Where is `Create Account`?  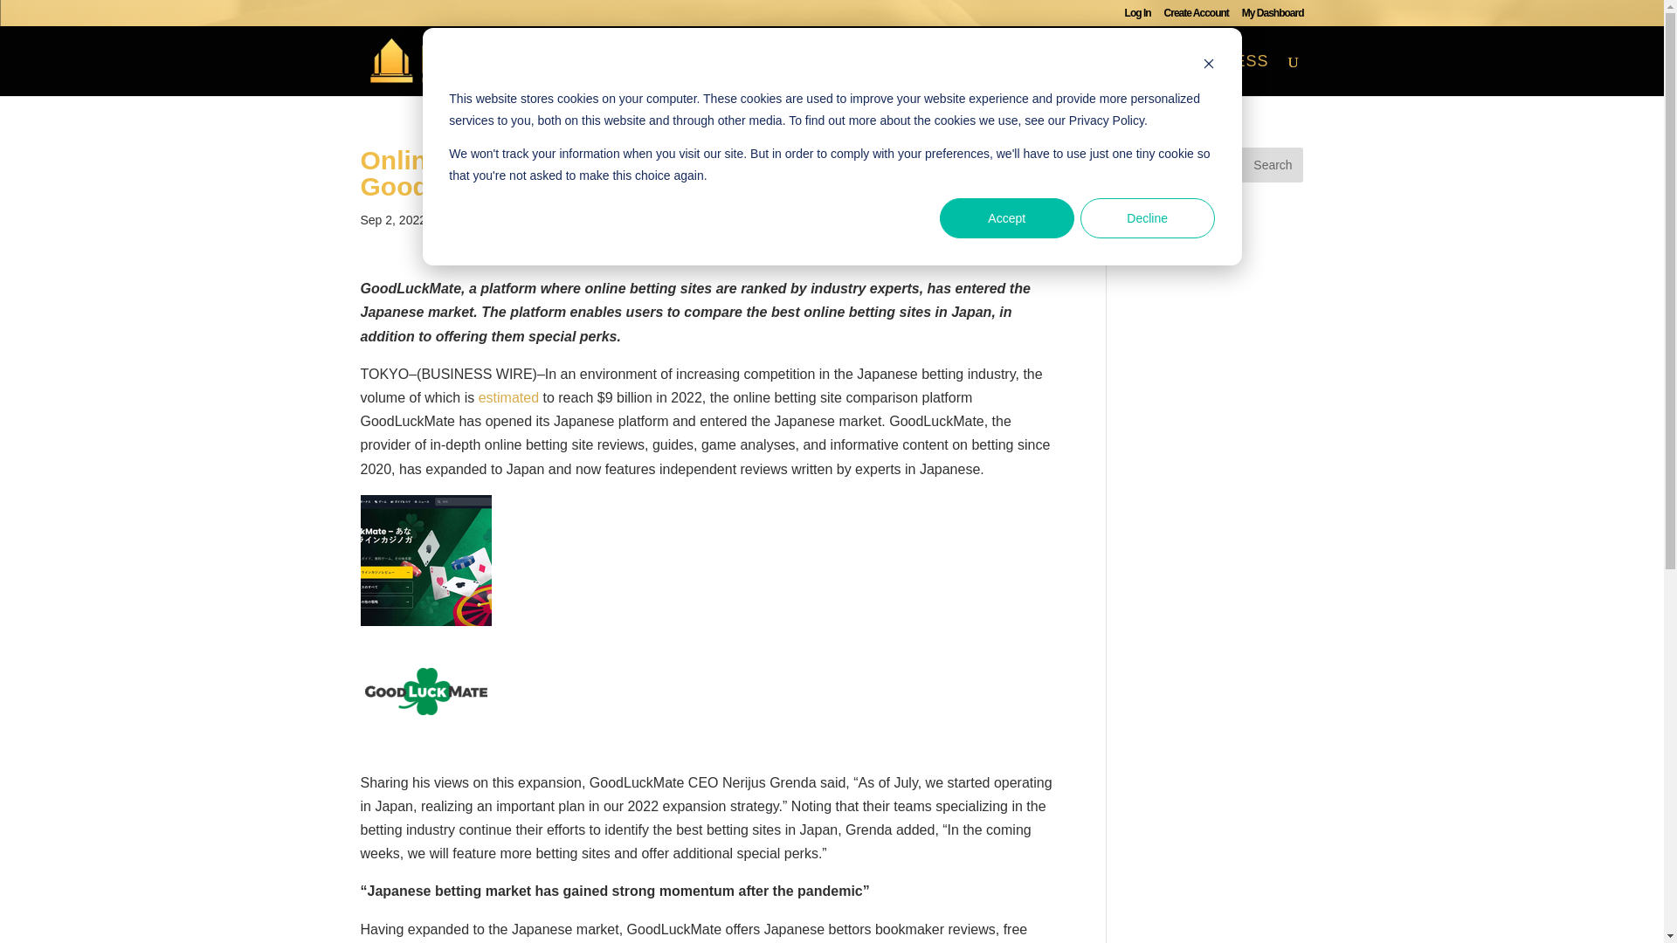
Create Account is located at coordinates (1197, 17).